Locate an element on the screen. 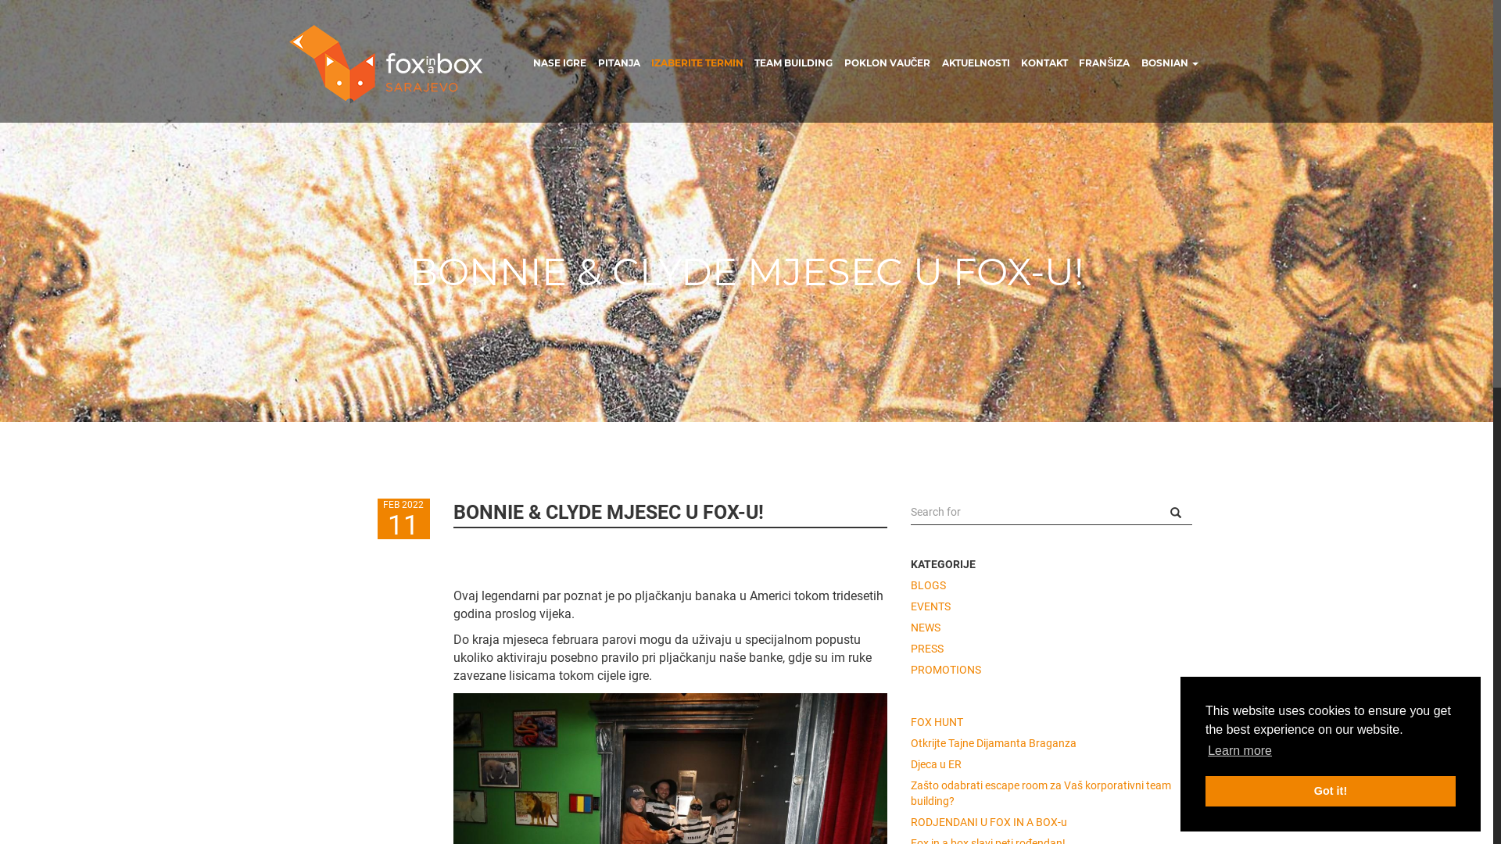  Learn more is located at coordinates (1240, 751).